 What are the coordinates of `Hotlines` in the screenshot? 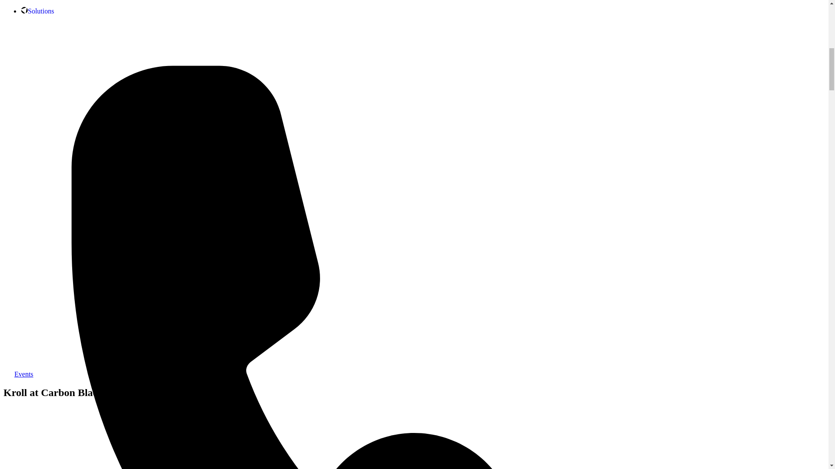 It's located at (32, 361).